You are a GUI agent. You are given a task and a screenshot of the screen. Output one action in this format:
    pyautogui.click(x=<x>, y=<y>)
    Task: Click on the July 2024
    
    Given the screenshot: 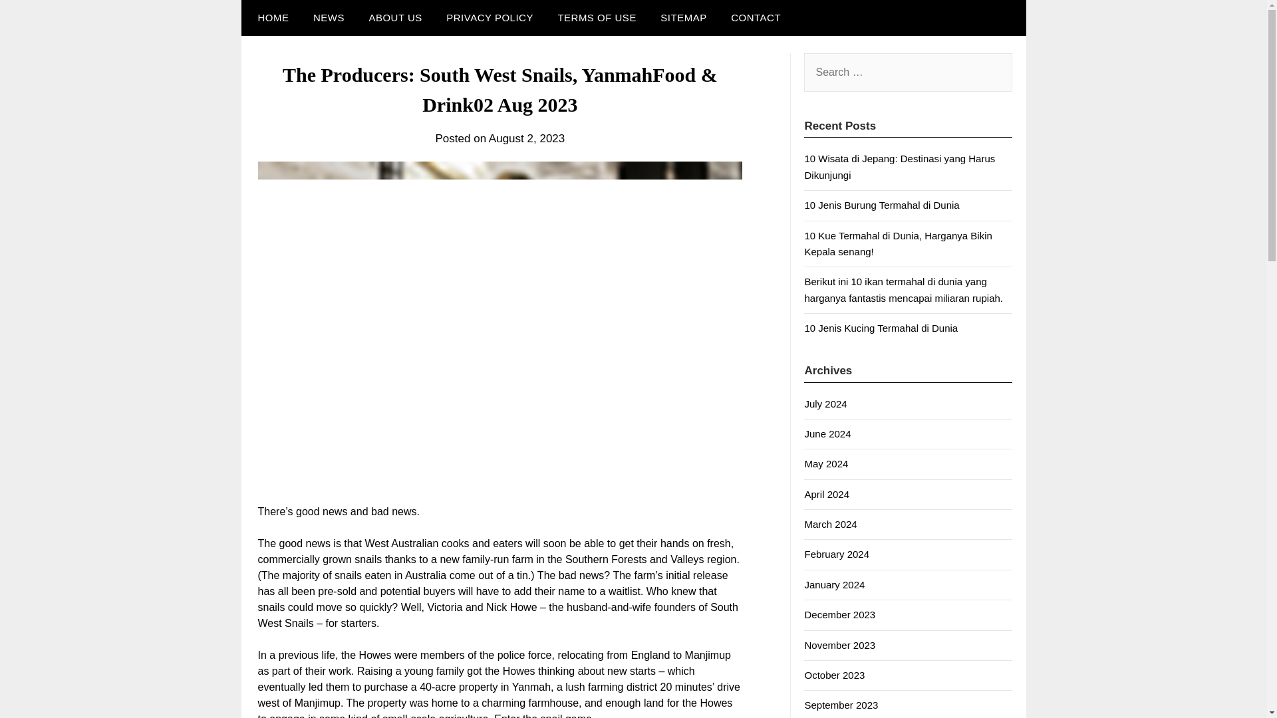 What is the action you would take?
    pyautogui.click(x=825, y=404)
    